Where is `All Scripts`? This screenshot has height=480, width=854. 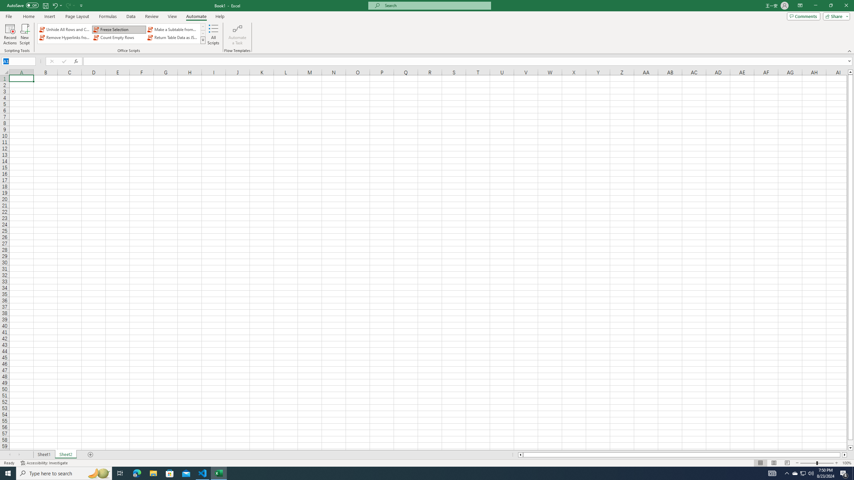
All Scripts is located at coordinates (213, 34).